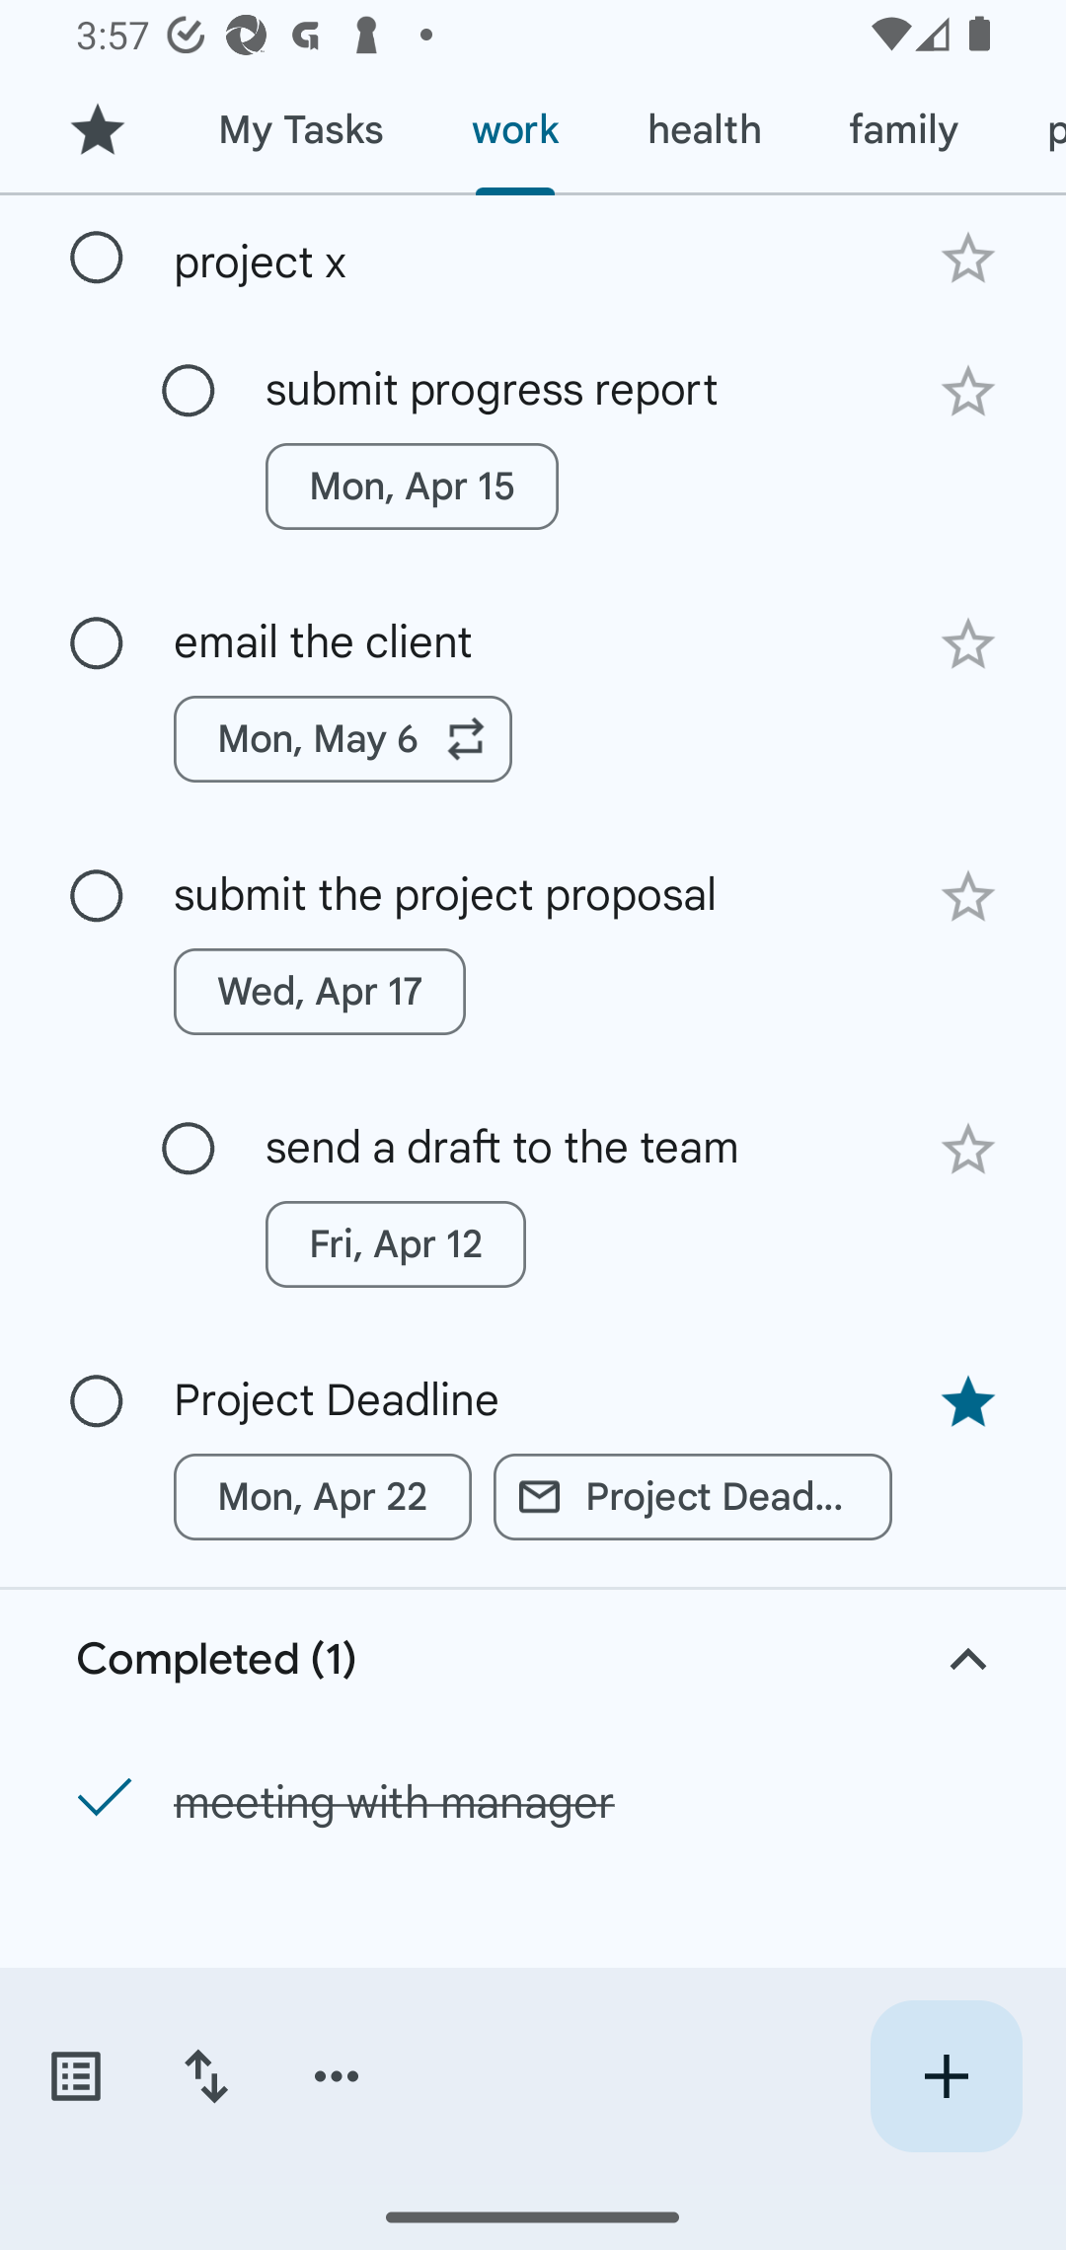 The height and width of the screenshot is (2250, 1066). I want to click on Starred, so click(97, 130).